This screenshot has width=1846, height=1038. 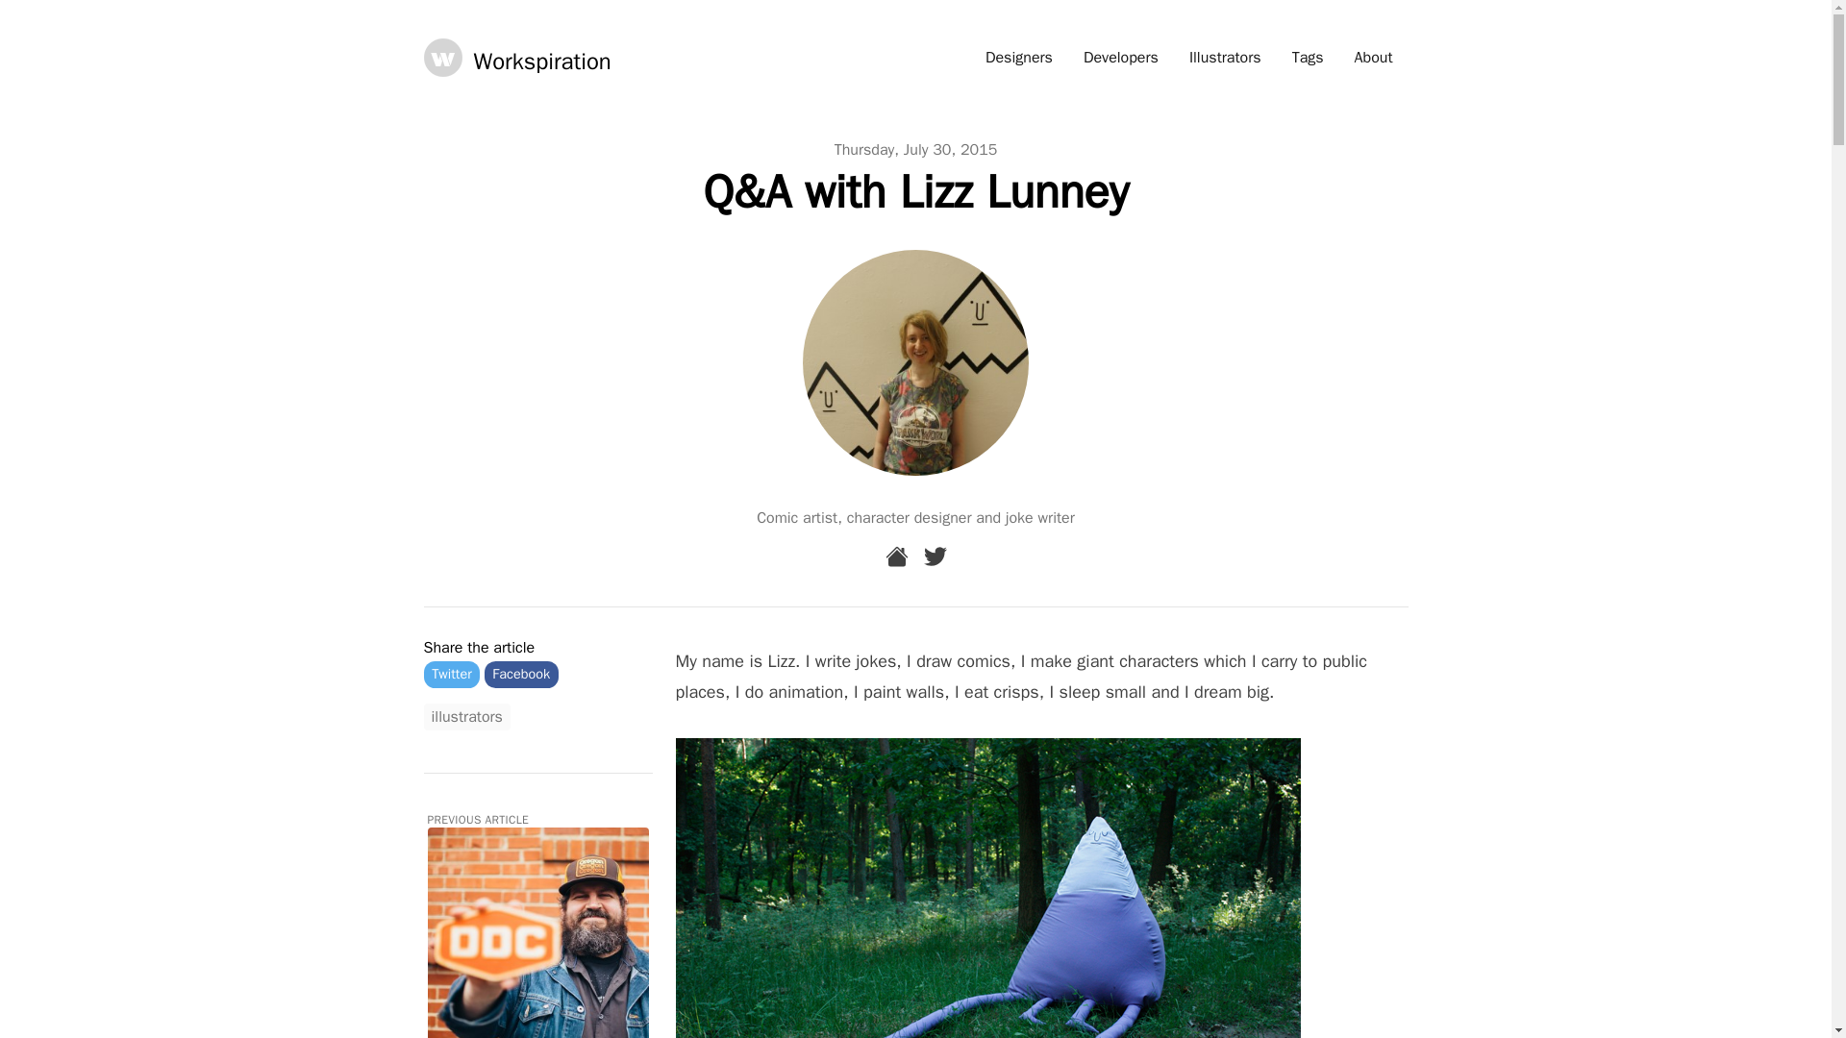 I want to click on Twitter, so click(x=451, y=673).